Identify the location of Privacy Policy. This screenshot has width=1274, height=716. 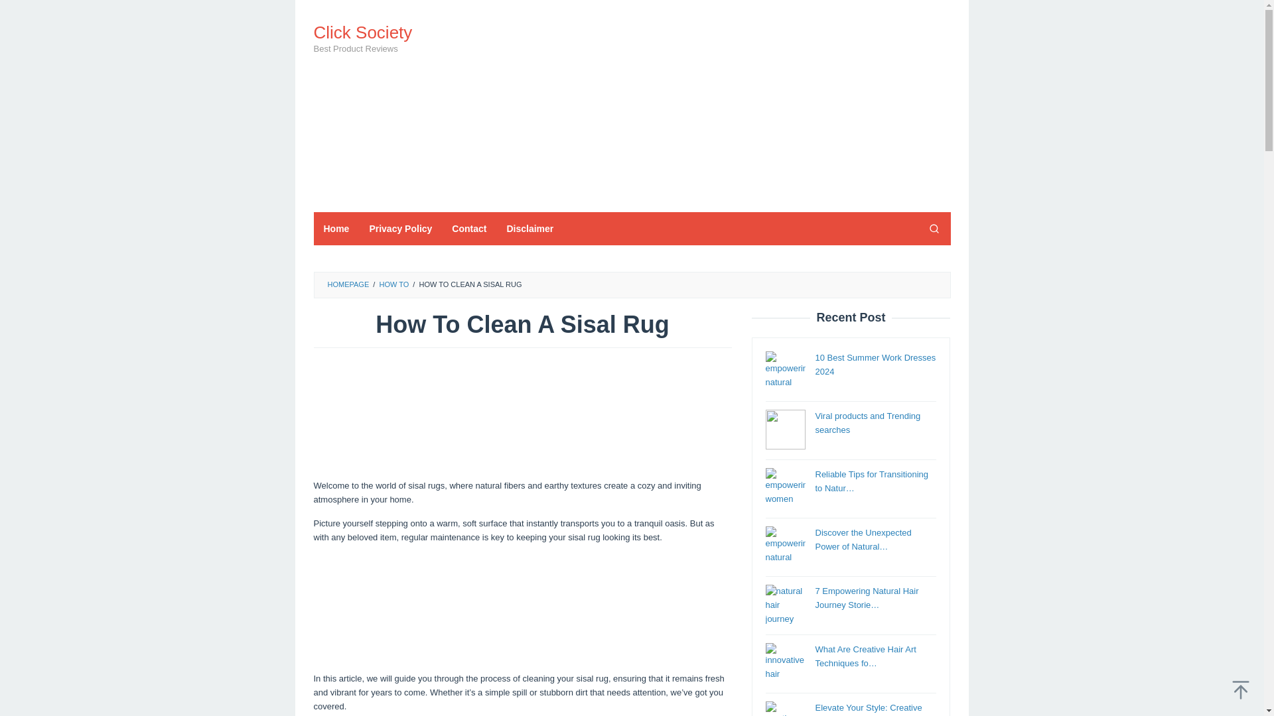
(401, 228).